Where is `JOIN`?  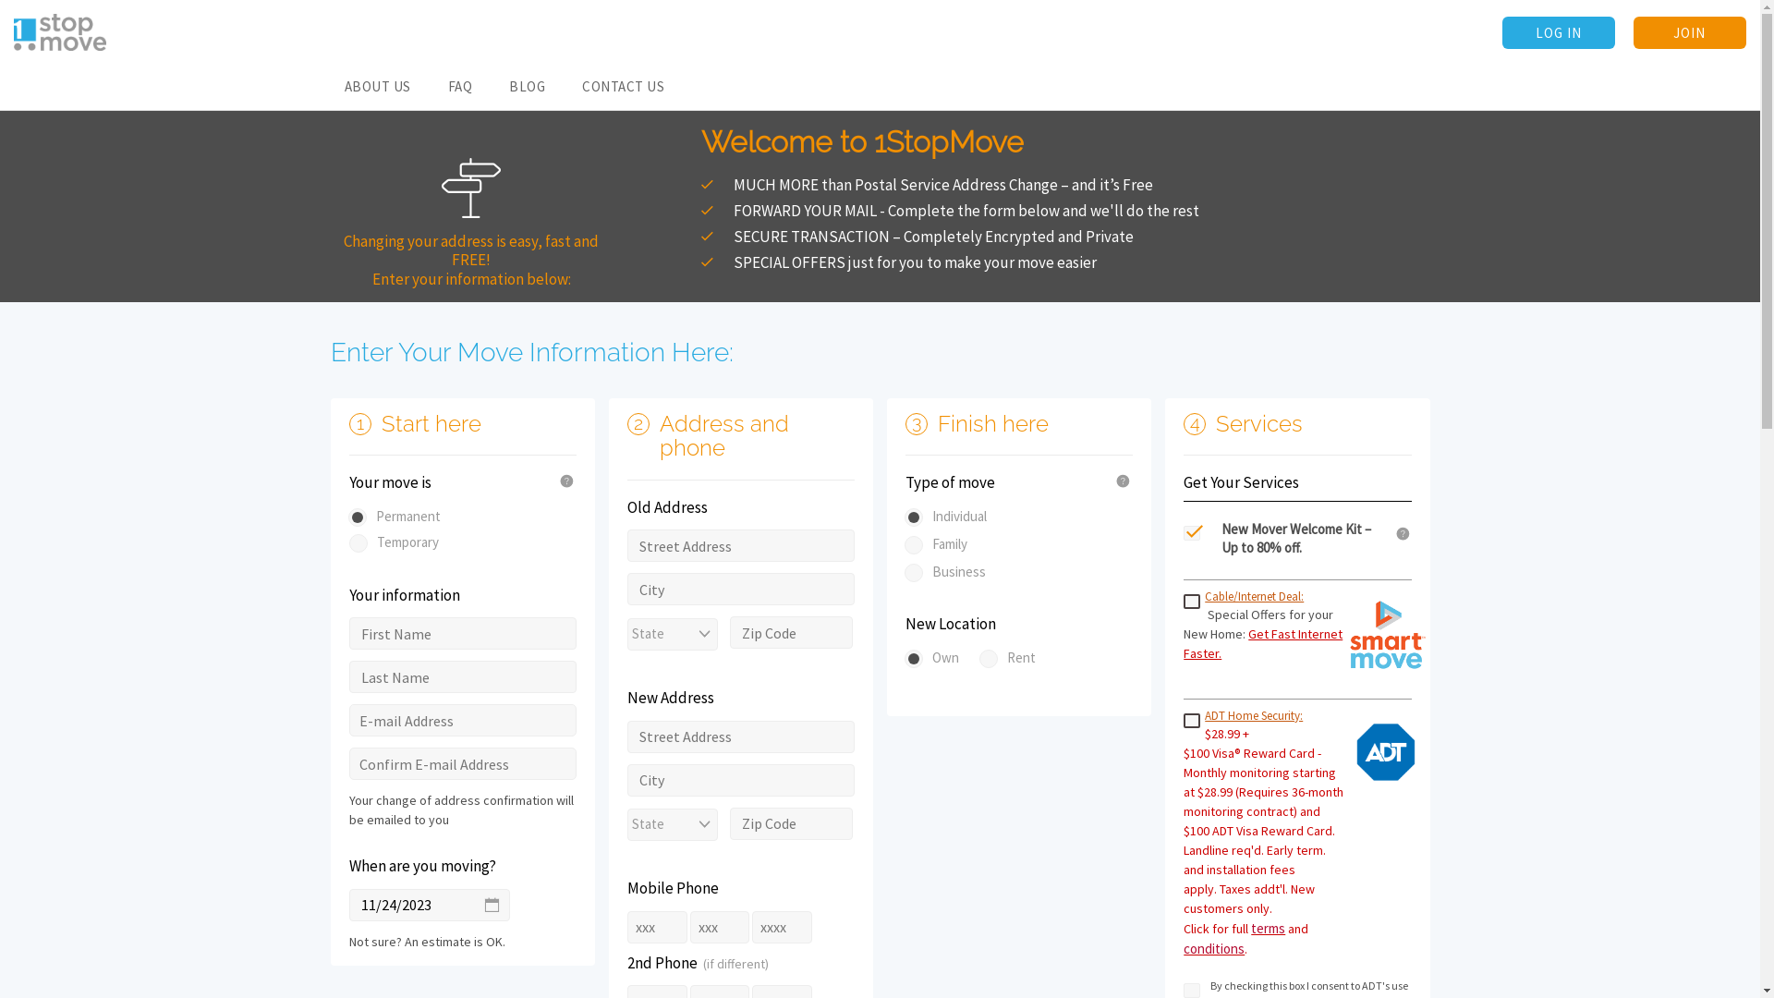
JOIN is located at coordinates (1690, 33).